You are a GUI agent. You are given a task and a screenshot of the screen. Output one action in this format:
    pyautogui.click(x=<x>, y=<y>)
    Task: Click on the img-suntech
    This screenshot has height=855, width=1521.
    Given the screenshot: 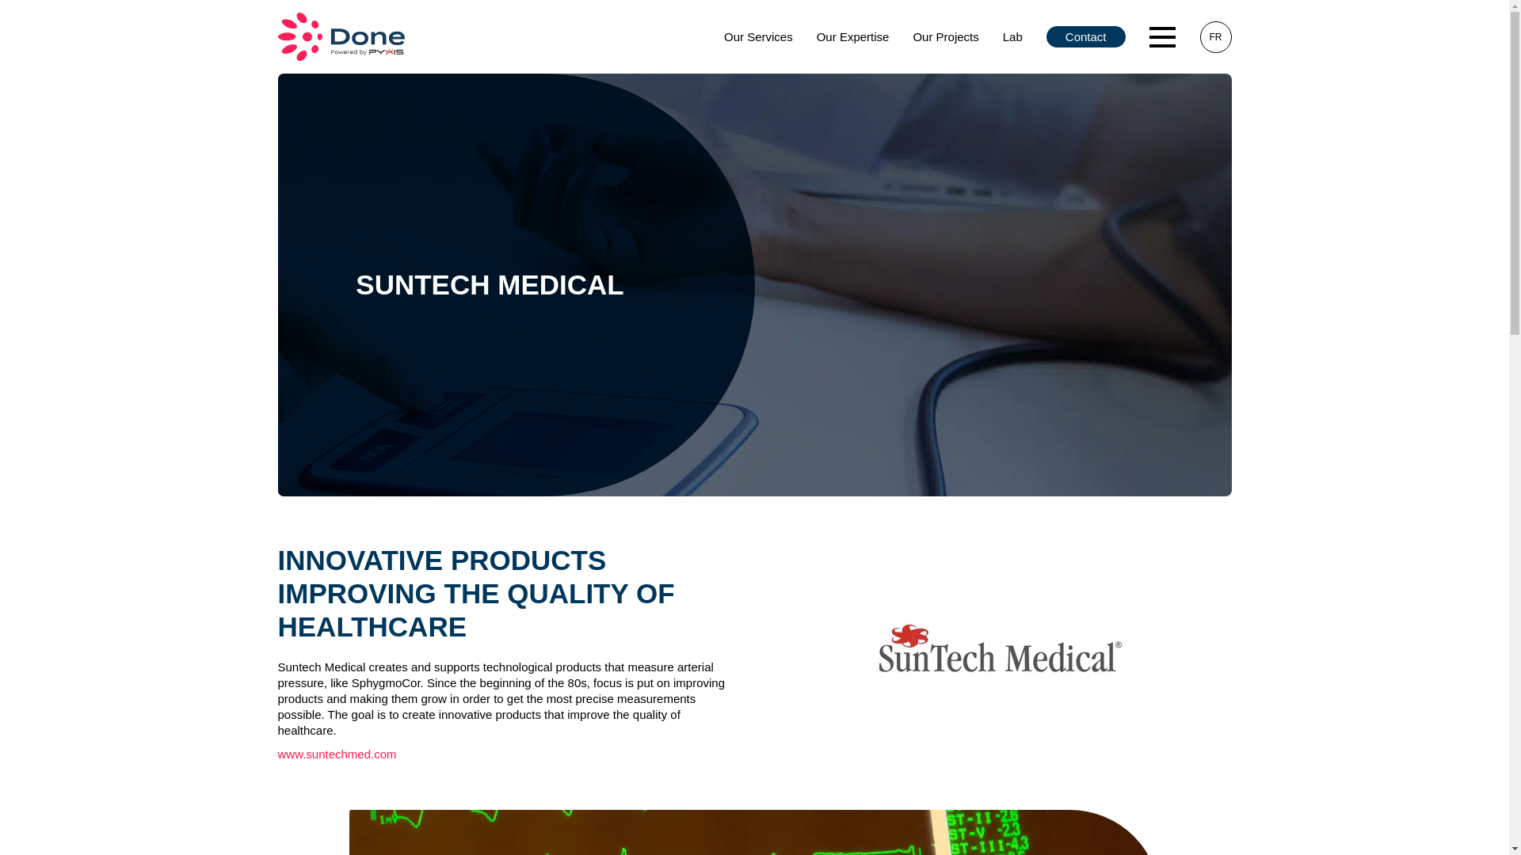 What is the action you would take?
    pyautogui.click(x=753, y=832)
    